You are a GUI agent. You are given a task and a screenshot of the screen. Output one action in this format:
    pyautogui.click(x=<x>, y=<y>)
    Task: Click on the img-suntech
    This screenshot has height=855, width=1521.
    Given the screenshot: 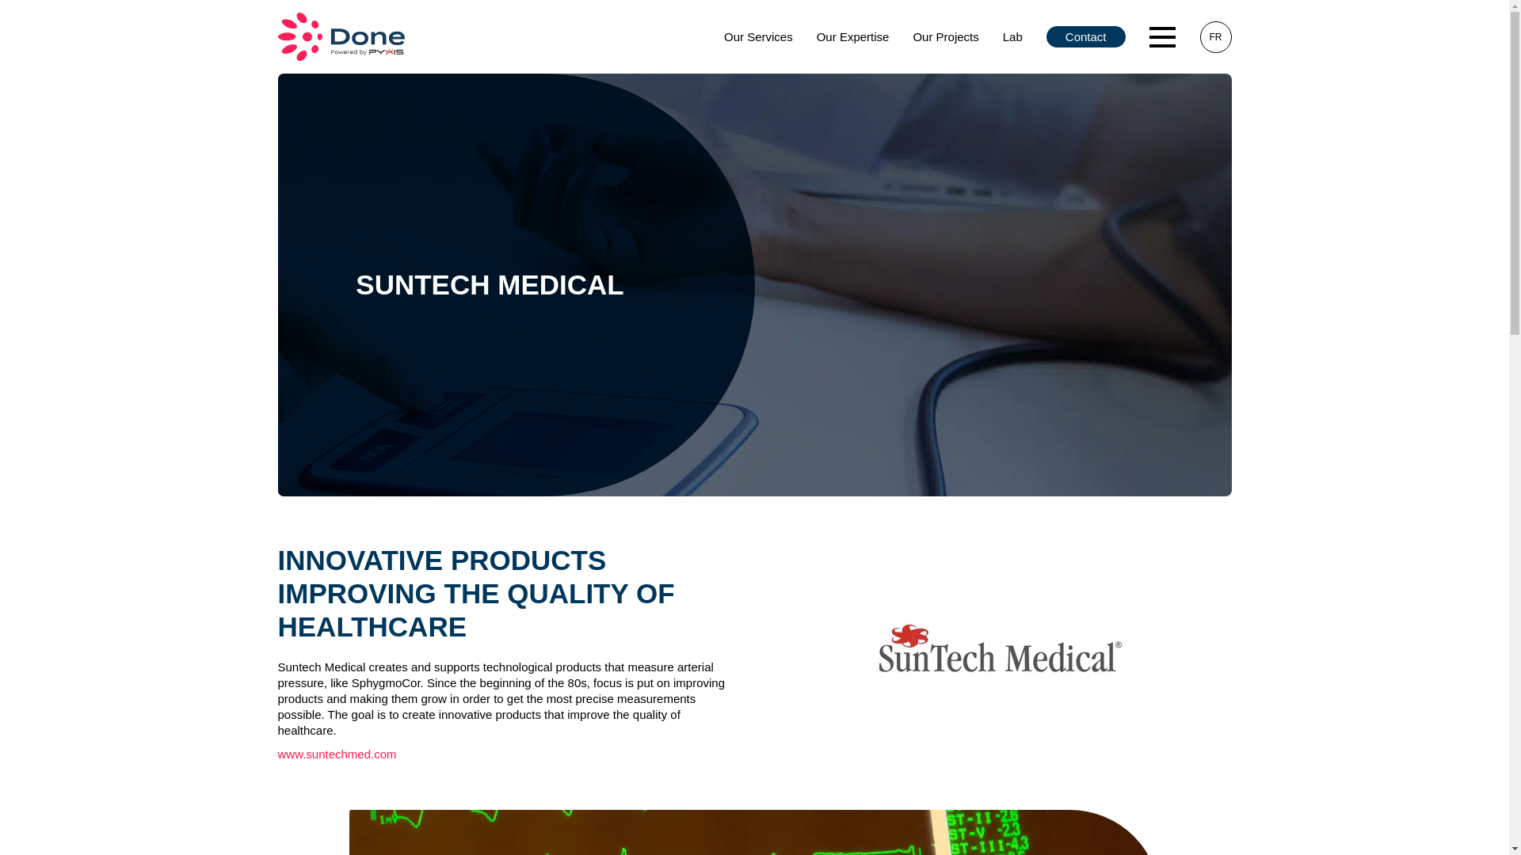 What is the action you would take?
    pyautogui.click(x=753, y=832)
    